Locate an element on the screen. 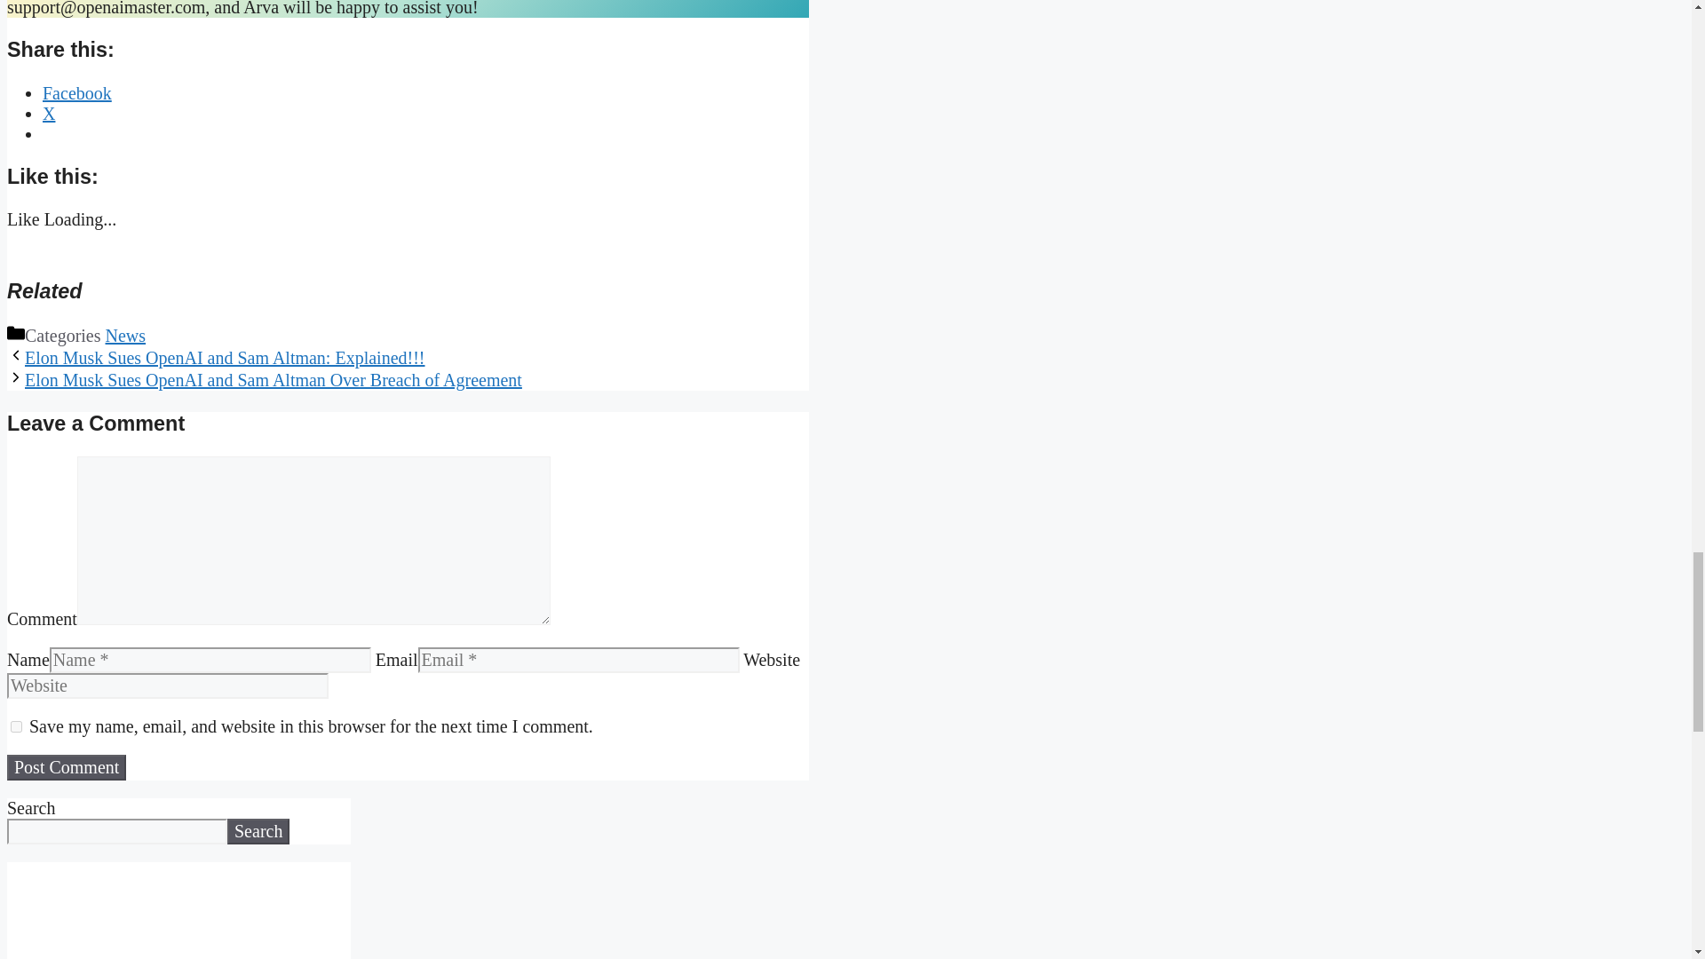 The width and height of the screenshot is (1705, 959). Click to share on Facebook is located at coordinates (77, 92).